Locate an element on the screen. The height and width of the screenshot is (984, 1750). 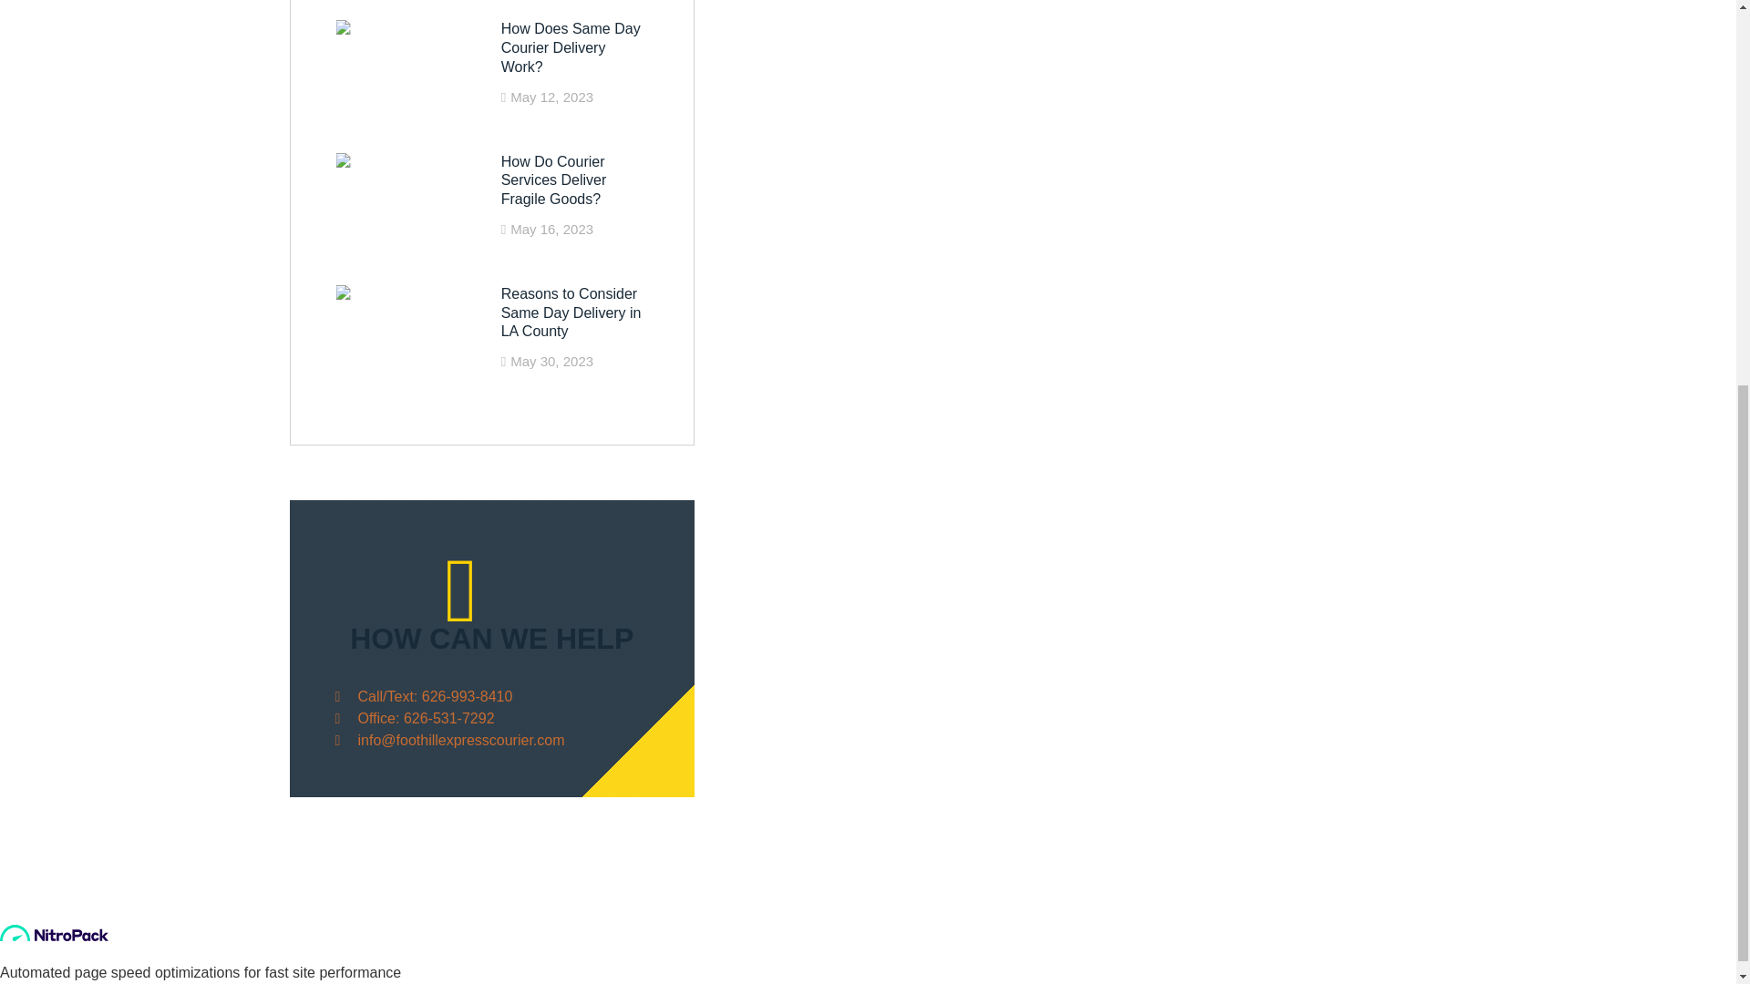
How Do Courier Services Deliver Fragile Goods? 2 is located at coordinates (414, 199).